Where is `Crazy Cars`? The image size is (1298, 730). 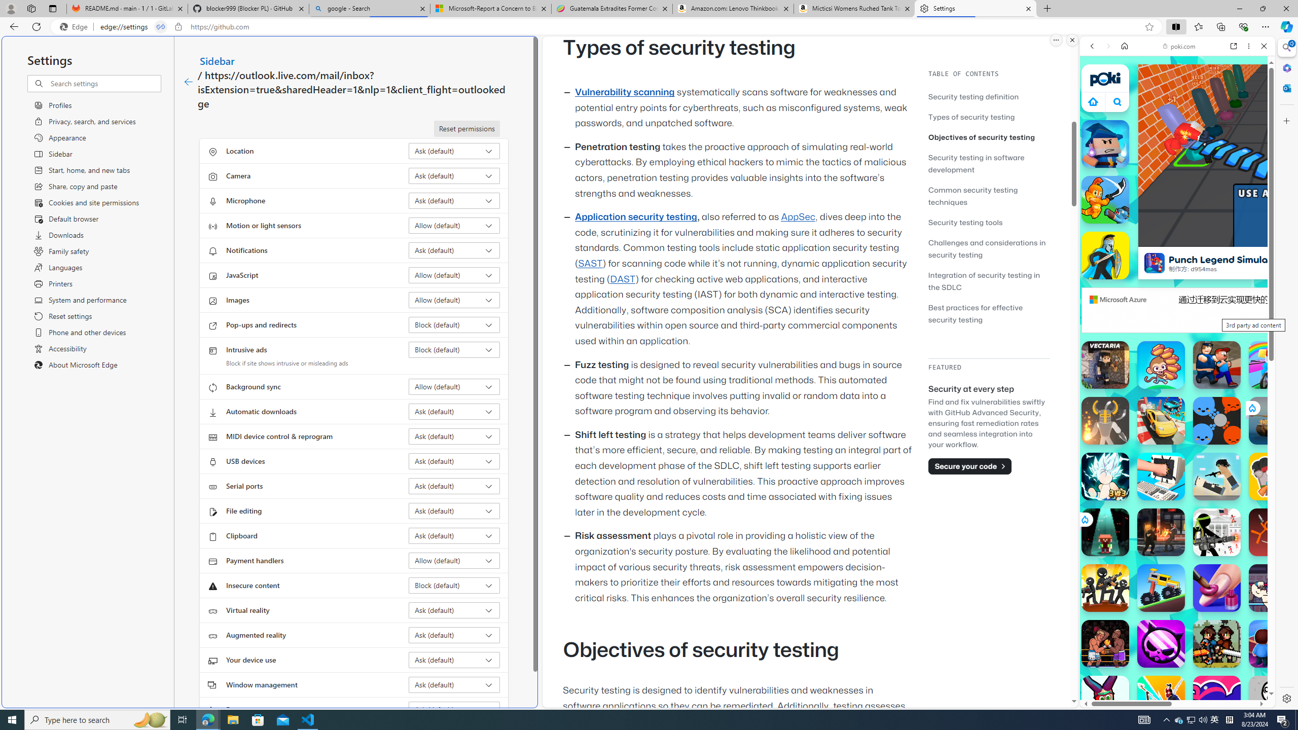
Crazy Cars is located at coordinates (1278, 517).